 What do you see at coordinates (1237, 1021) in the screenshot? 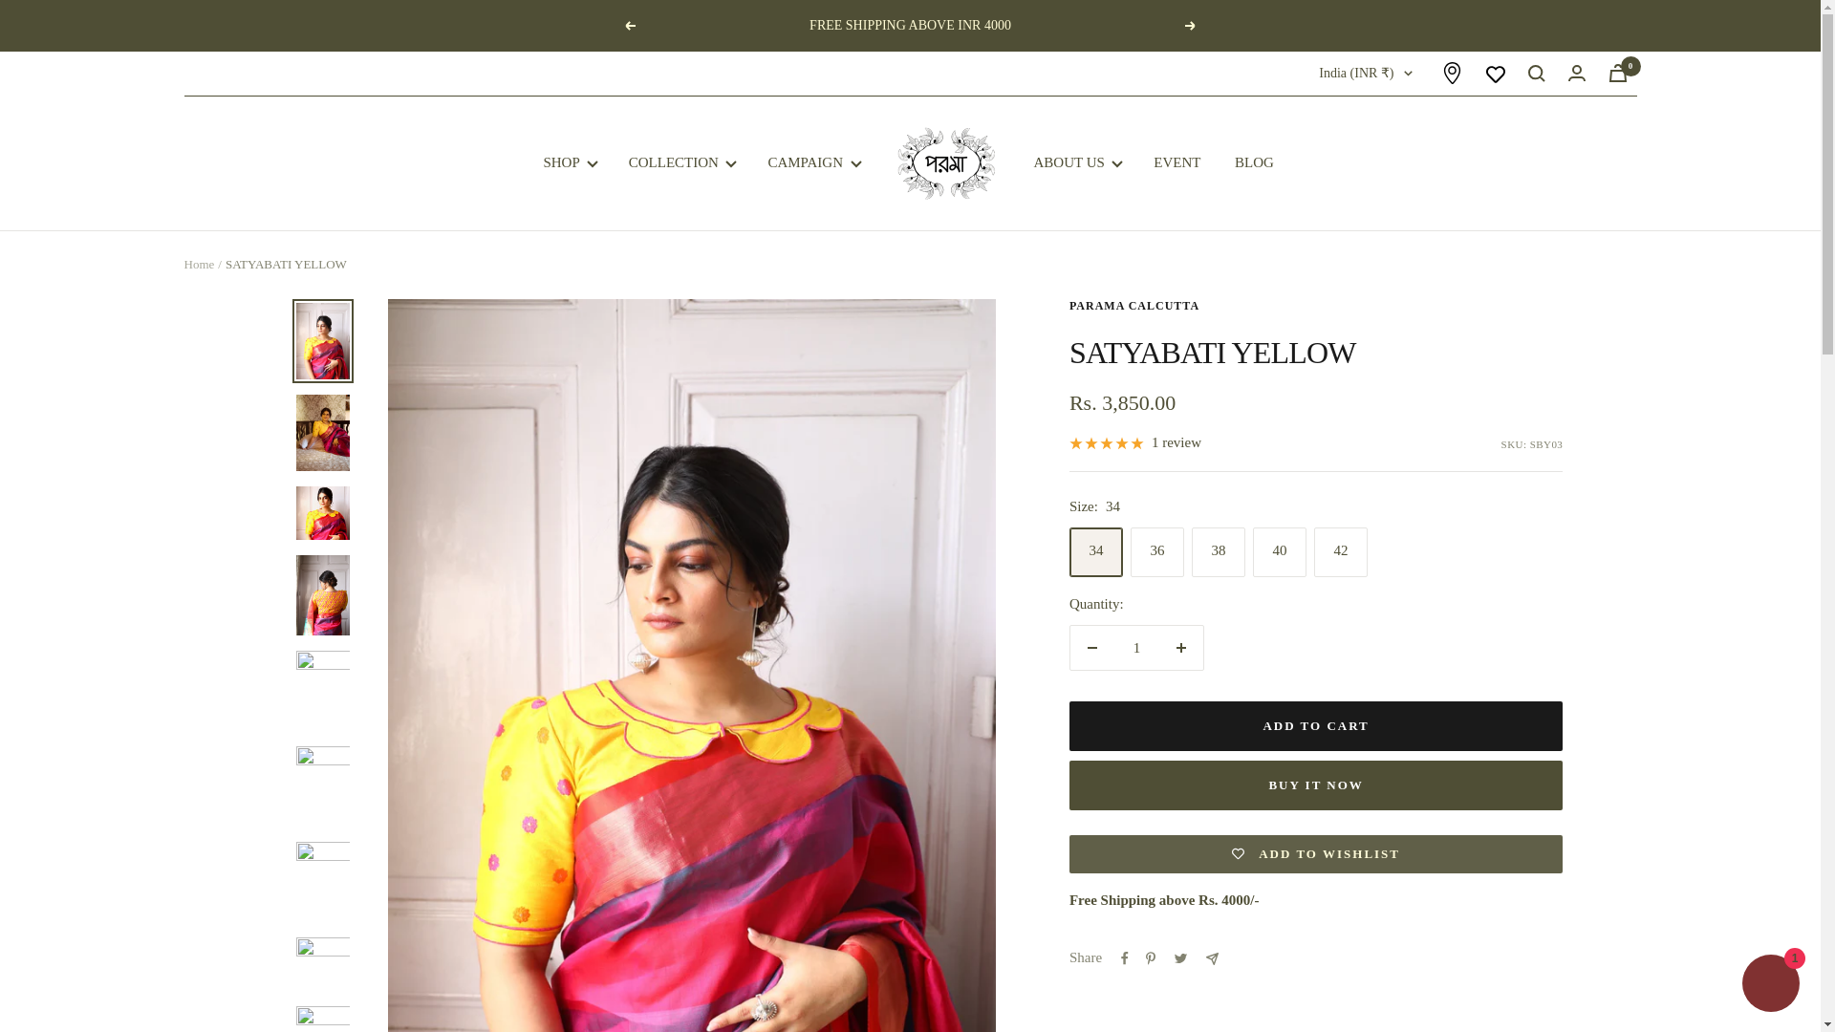
I see `BR` at bounding box center [1237, 1021].